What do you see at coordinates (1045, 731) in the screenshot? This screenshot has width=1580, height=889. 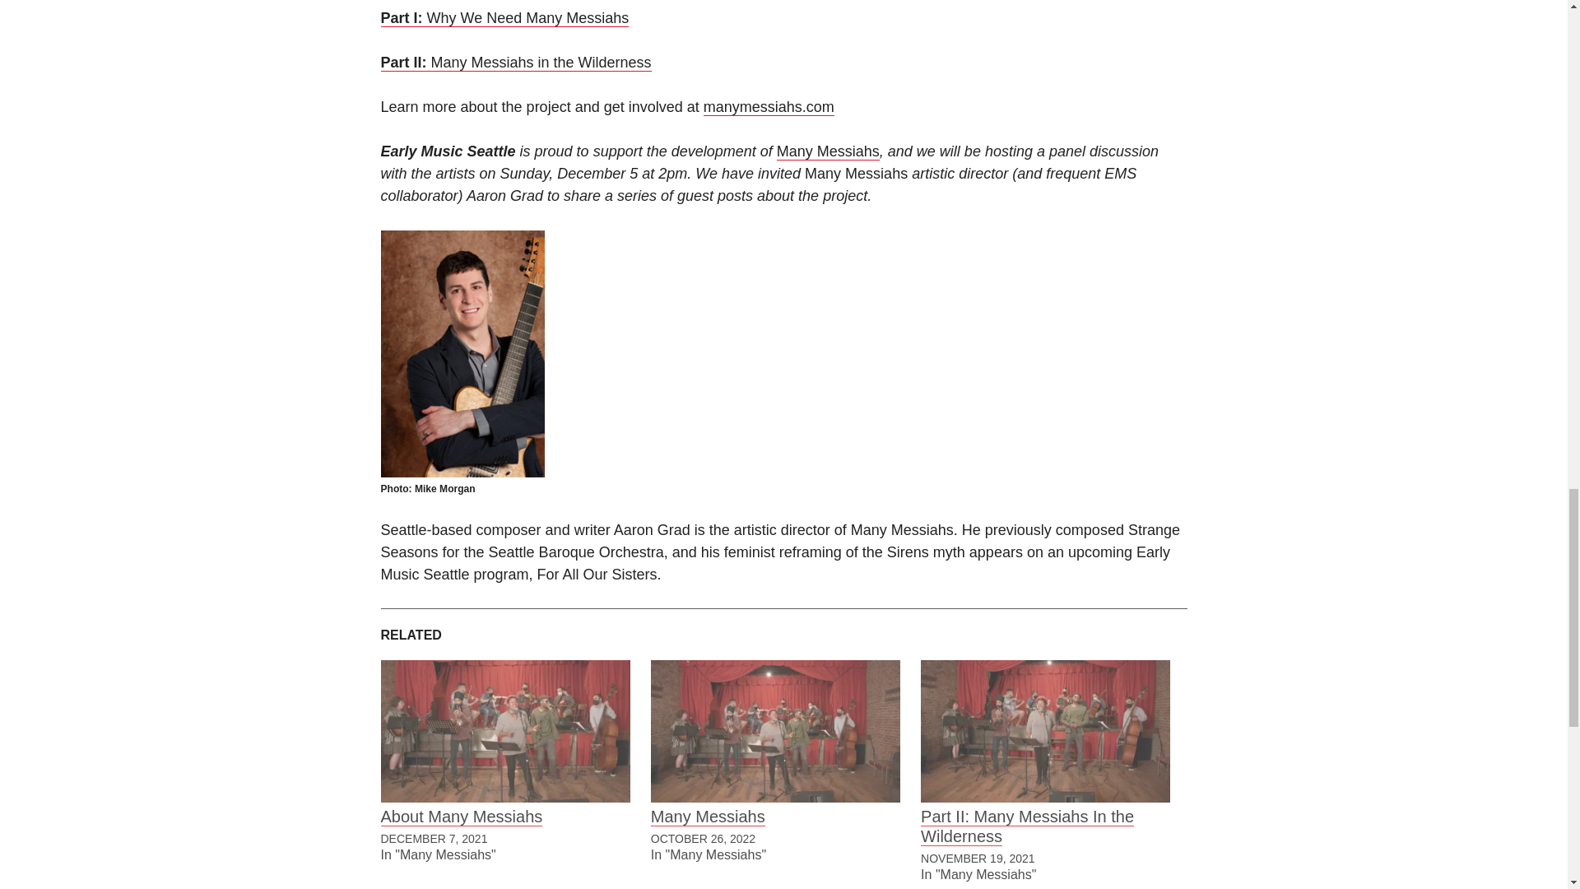 I see `Part II: Many Messiahs In the Wilderness` at bounding box center [1045, 731].